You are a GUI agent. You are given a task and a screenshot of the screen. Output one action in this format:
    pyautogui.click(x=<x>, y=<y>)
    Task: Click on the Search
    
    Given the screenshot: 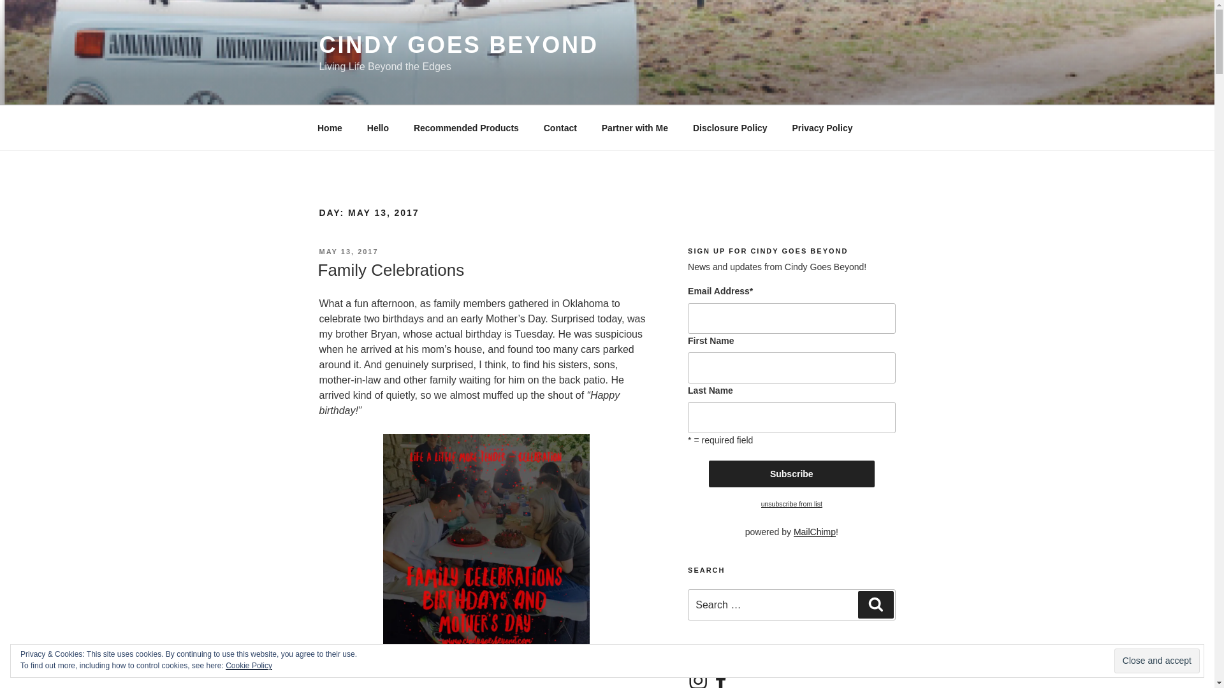 What is the action you would take?
    pyautogui.click(x=875, y=604)
    